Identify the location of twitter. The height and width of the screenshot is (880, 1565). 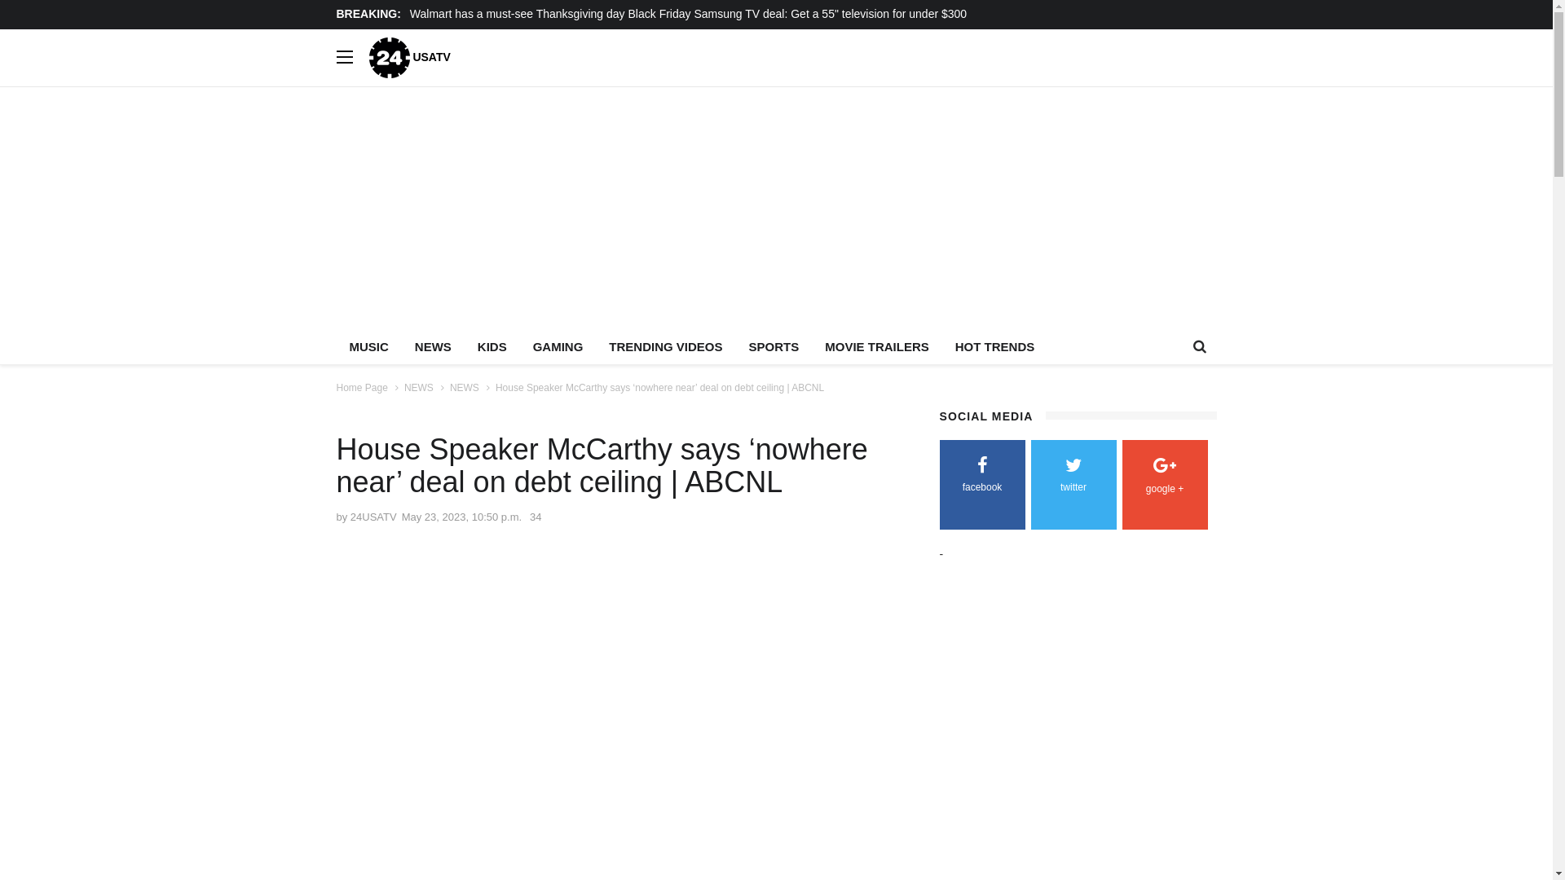
(1073, 477).